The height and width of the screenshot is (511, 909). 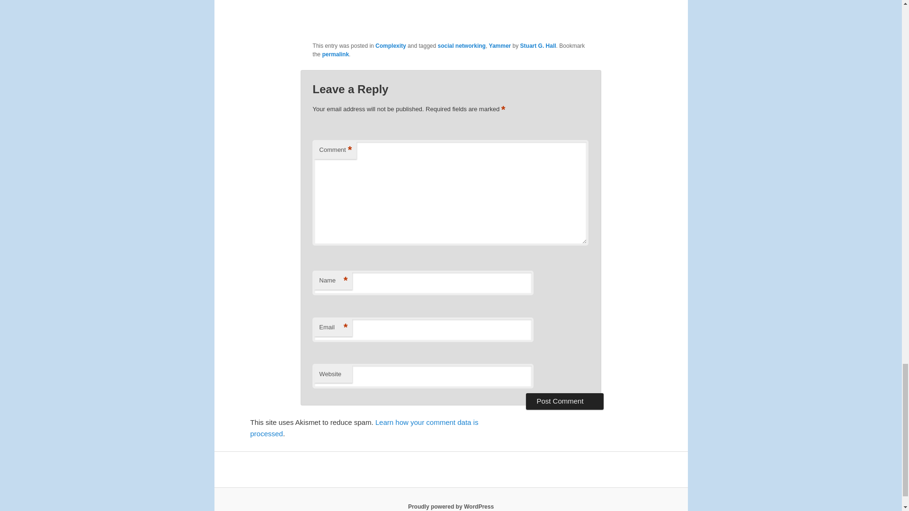 What do you see at coordinates (538, 45) in the screenshot?
I see `Stuart G. Hall` at bounding box center [538, 45].